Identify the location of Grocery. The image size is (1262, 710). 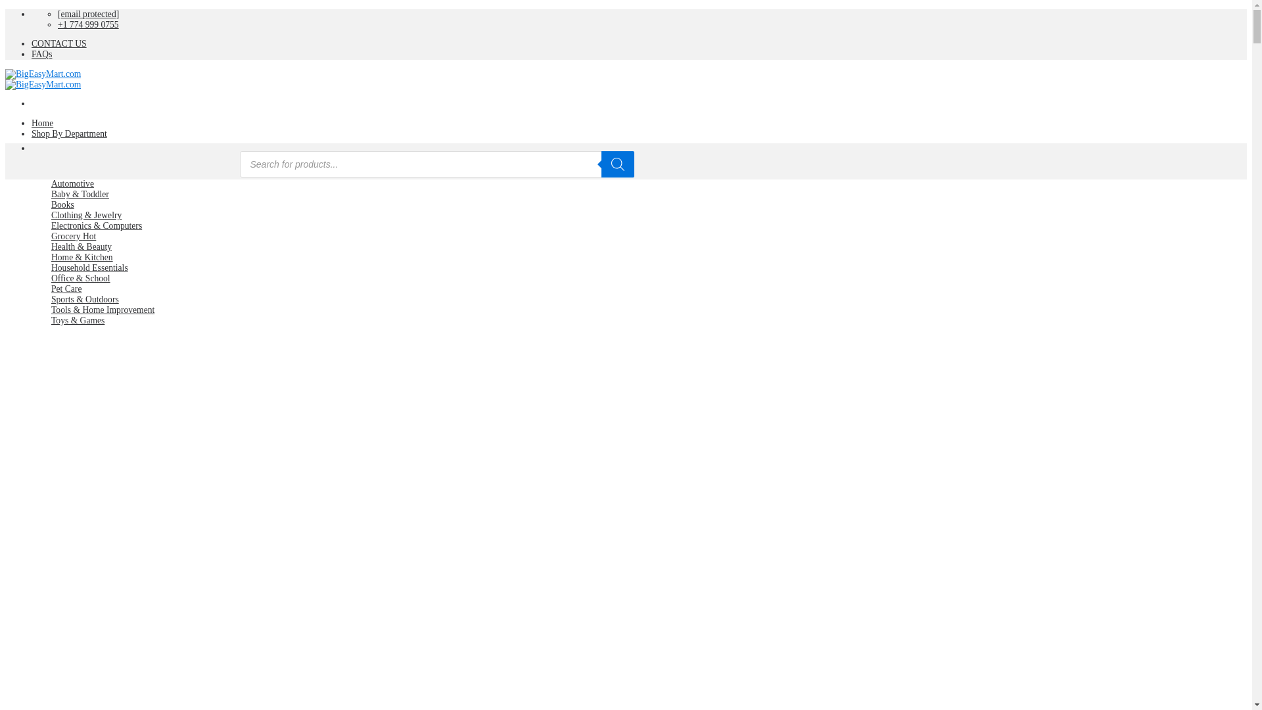
(74, 237).